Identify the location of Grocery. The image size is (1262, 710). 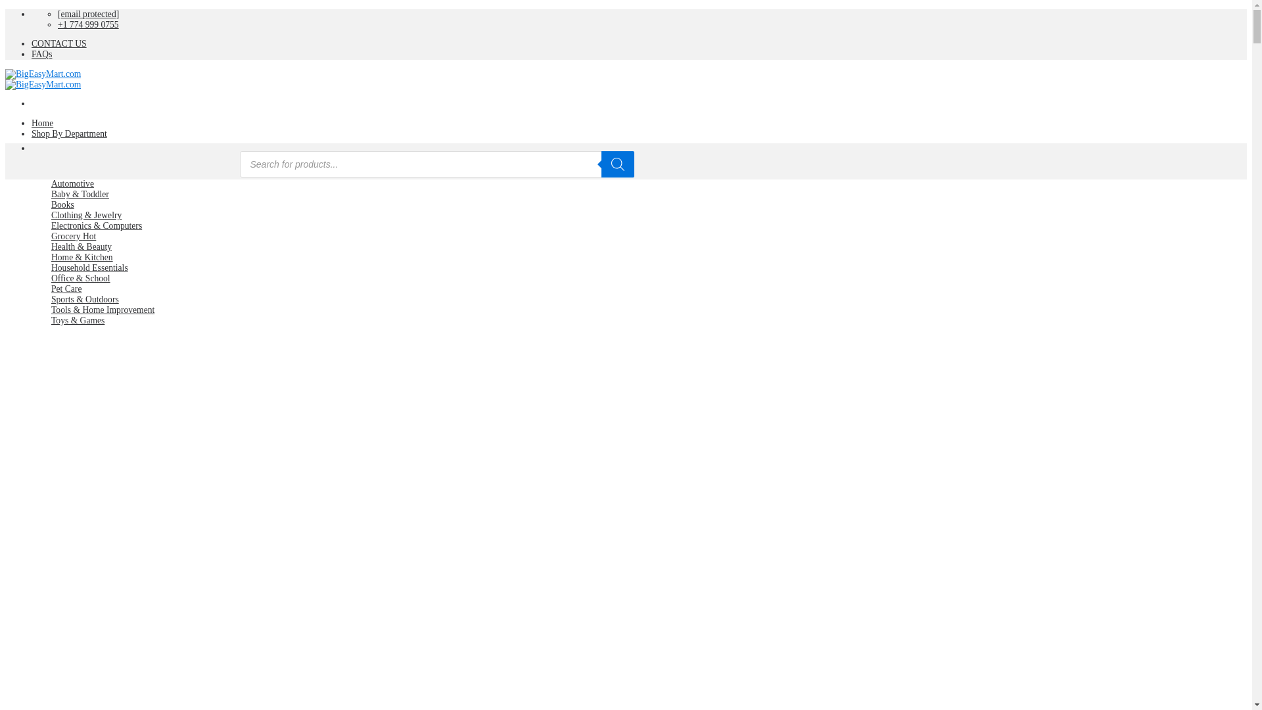
(74, 237).